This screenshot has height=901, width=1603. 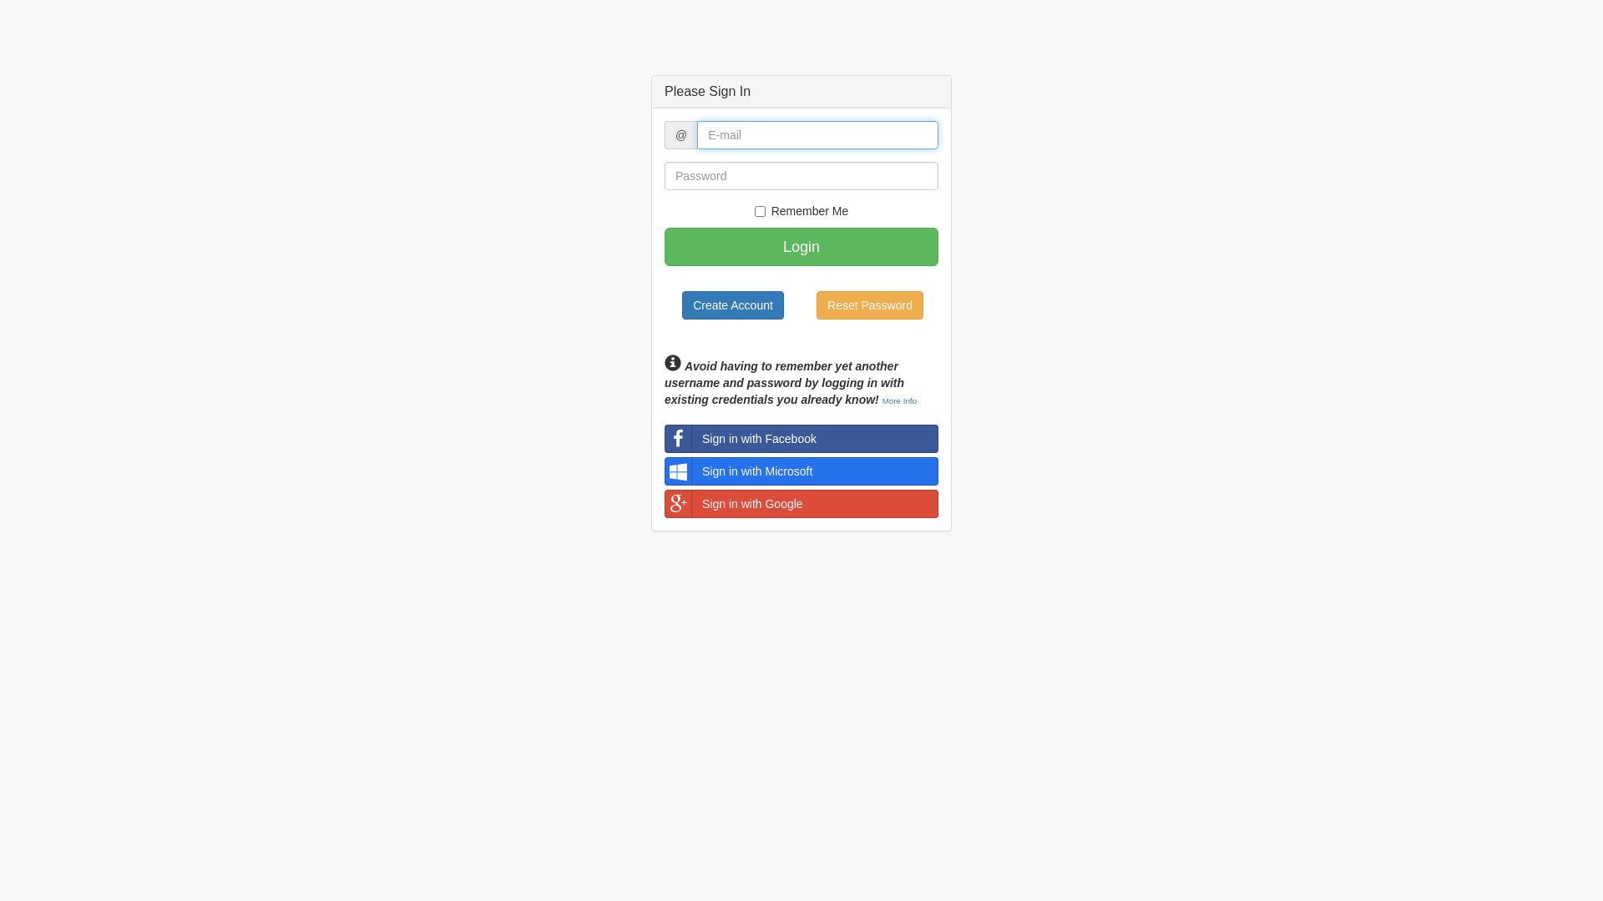 I want to click on Create Account, so click(x=733, y=305).